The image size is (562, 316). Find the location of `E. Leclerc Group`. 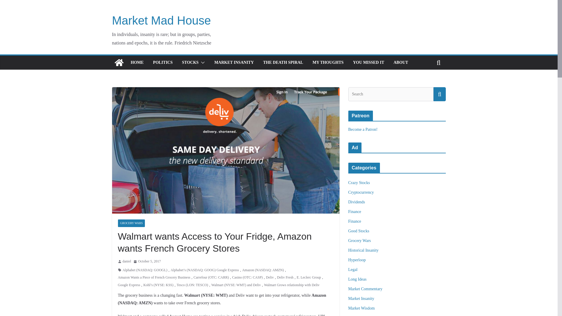

E. Leclerc Group is located at coordinates (309, 278).